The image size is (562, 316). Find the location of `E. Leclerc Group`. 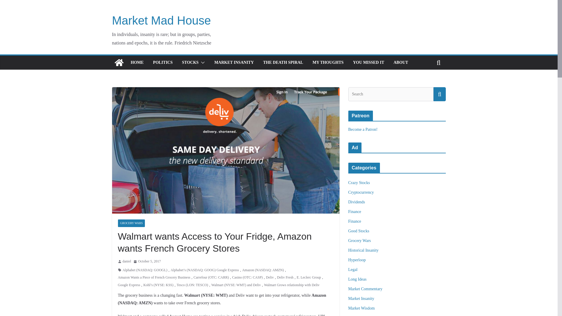

E. Leclerc Group is located at coordinates (309, 278).